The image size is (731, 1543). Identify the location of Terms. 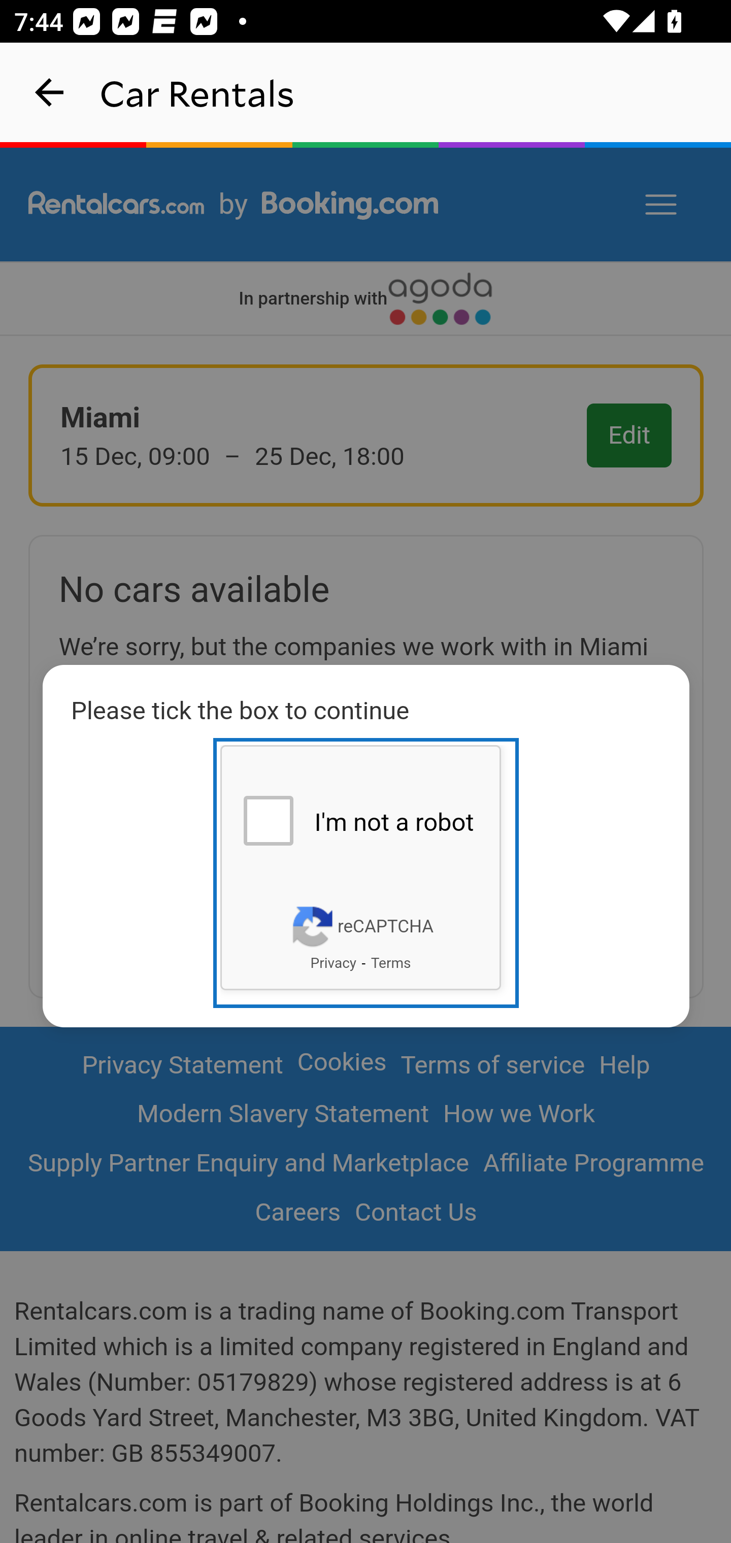
(391, 962).